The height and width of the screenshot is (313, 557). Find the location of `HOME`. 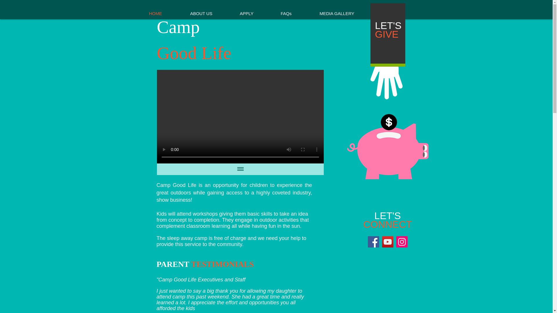

HOME is located at coordinates (164, 13).